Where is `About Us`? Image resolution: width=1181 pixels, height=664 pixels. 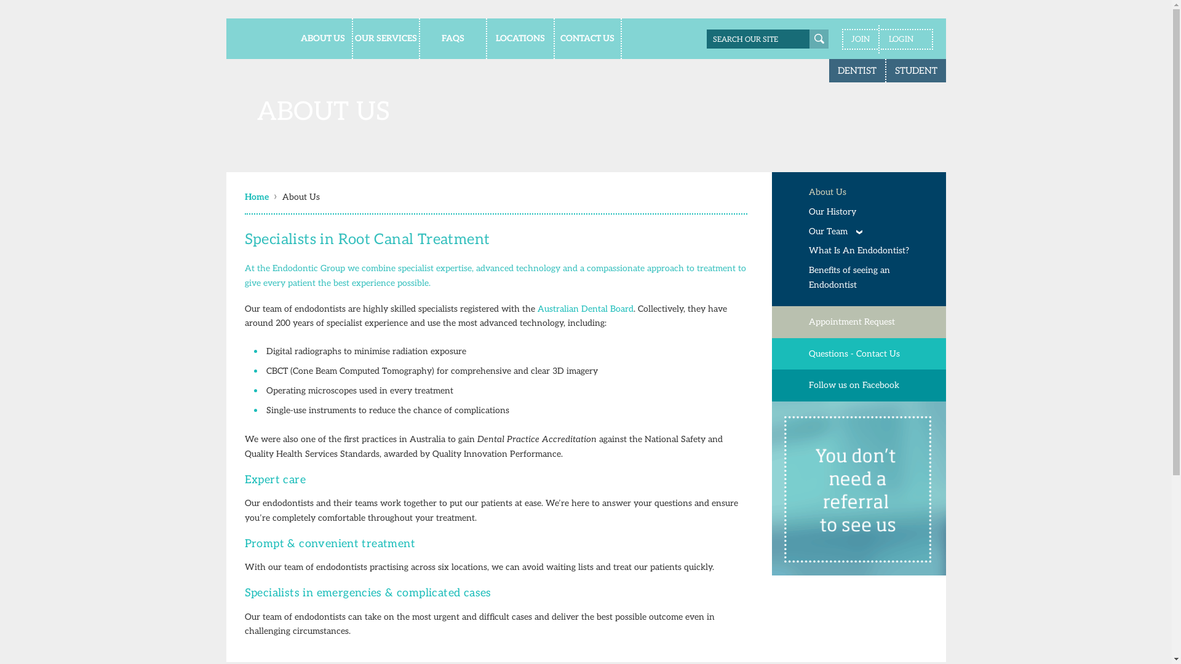
About Us is located at coordinates (870, 192).